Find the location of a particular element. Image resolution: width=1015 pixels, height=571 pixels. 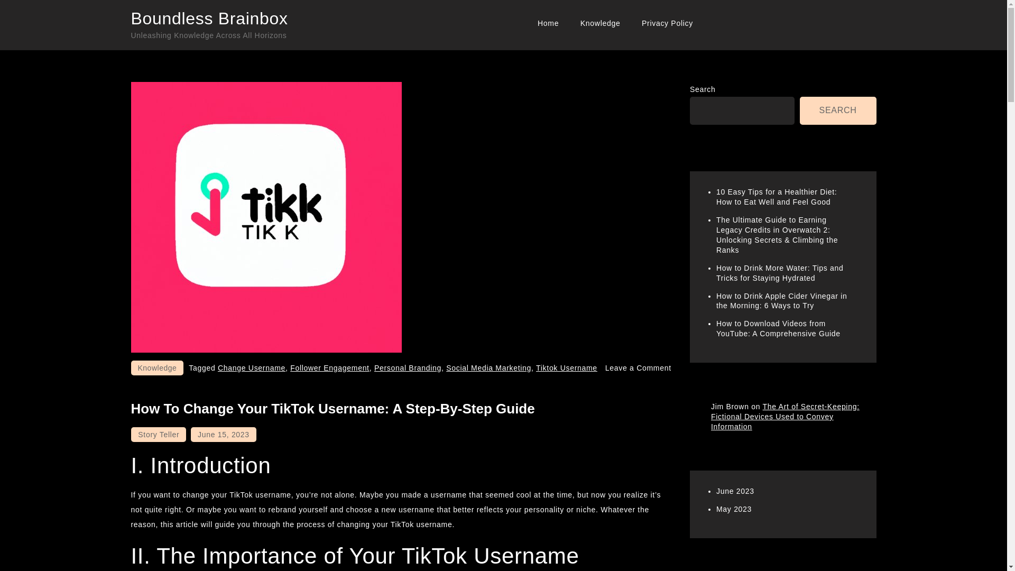

SEARCH is located at coordinates (838, 110).